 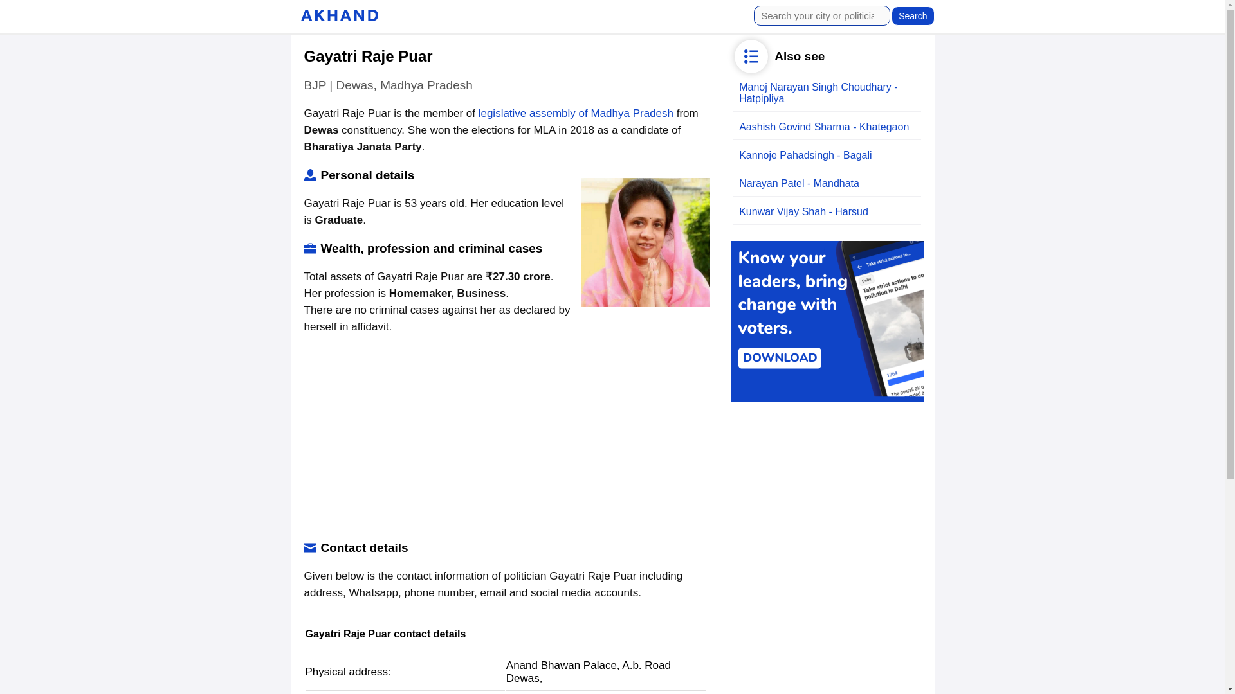 I want to click on Advertisement, so click(x=505, y=438).